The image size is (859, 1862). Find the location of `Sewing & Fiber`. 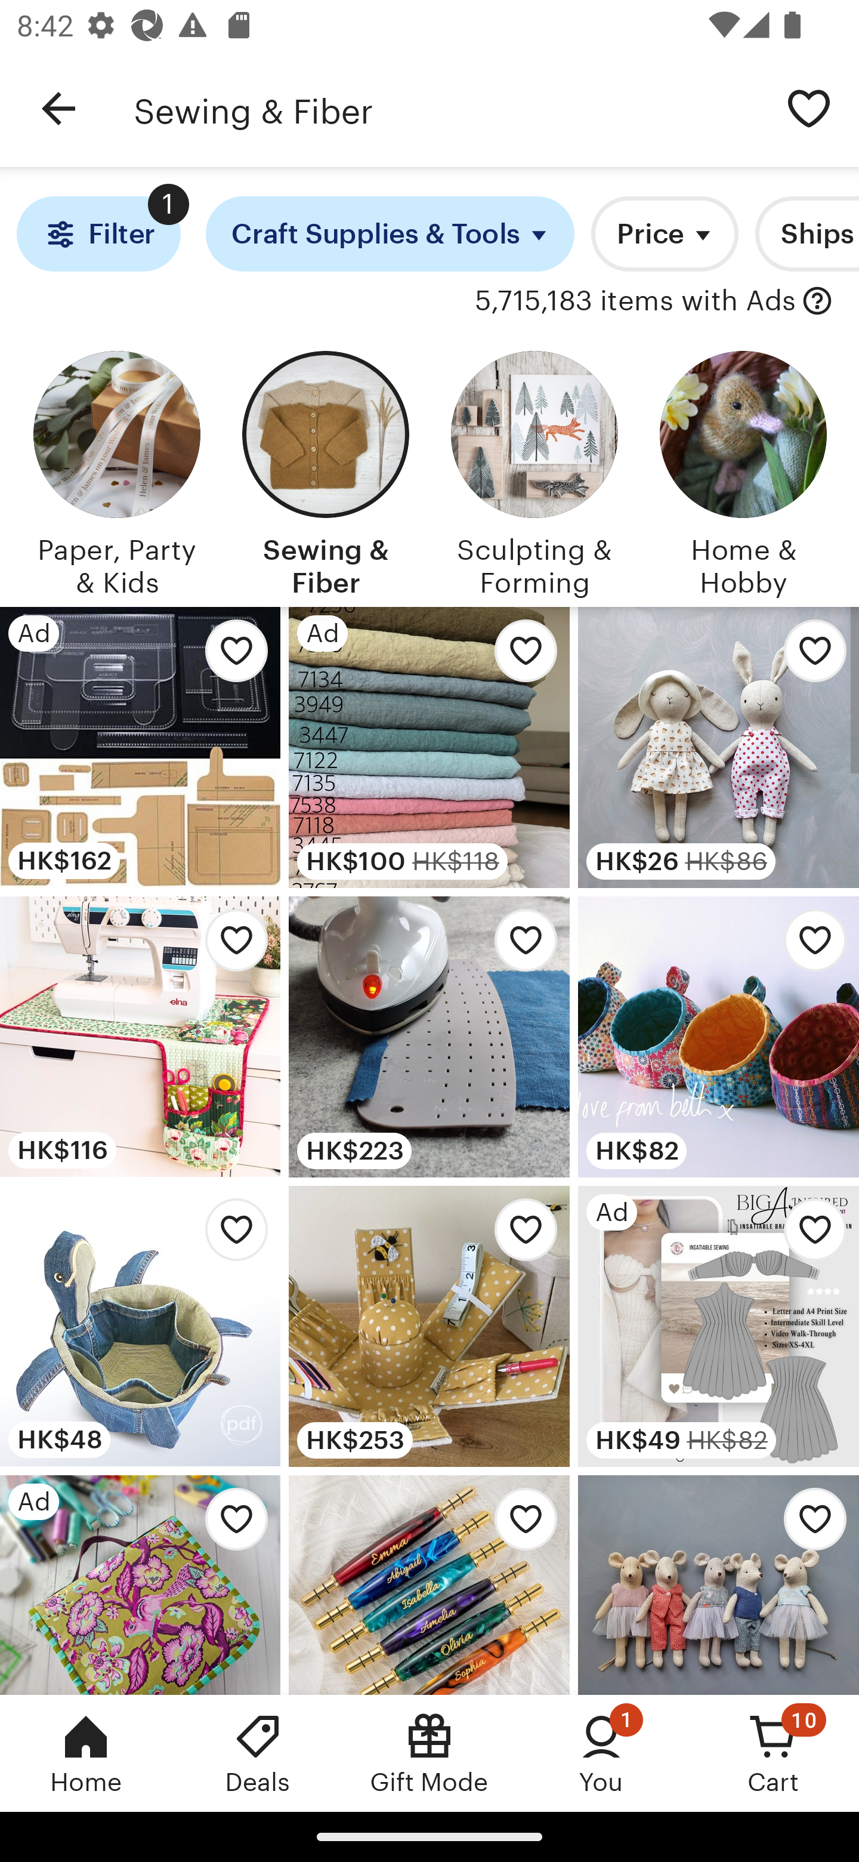

Sewing & Fiber is located at coordinates (446, 109).